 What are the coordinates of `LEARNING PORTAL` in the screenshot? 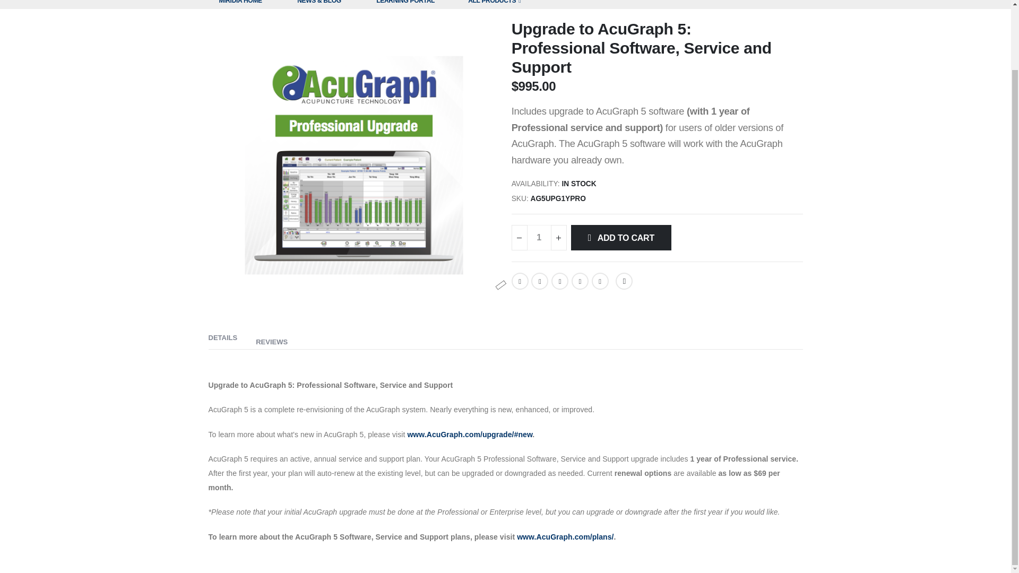 It's located at (405, 4).